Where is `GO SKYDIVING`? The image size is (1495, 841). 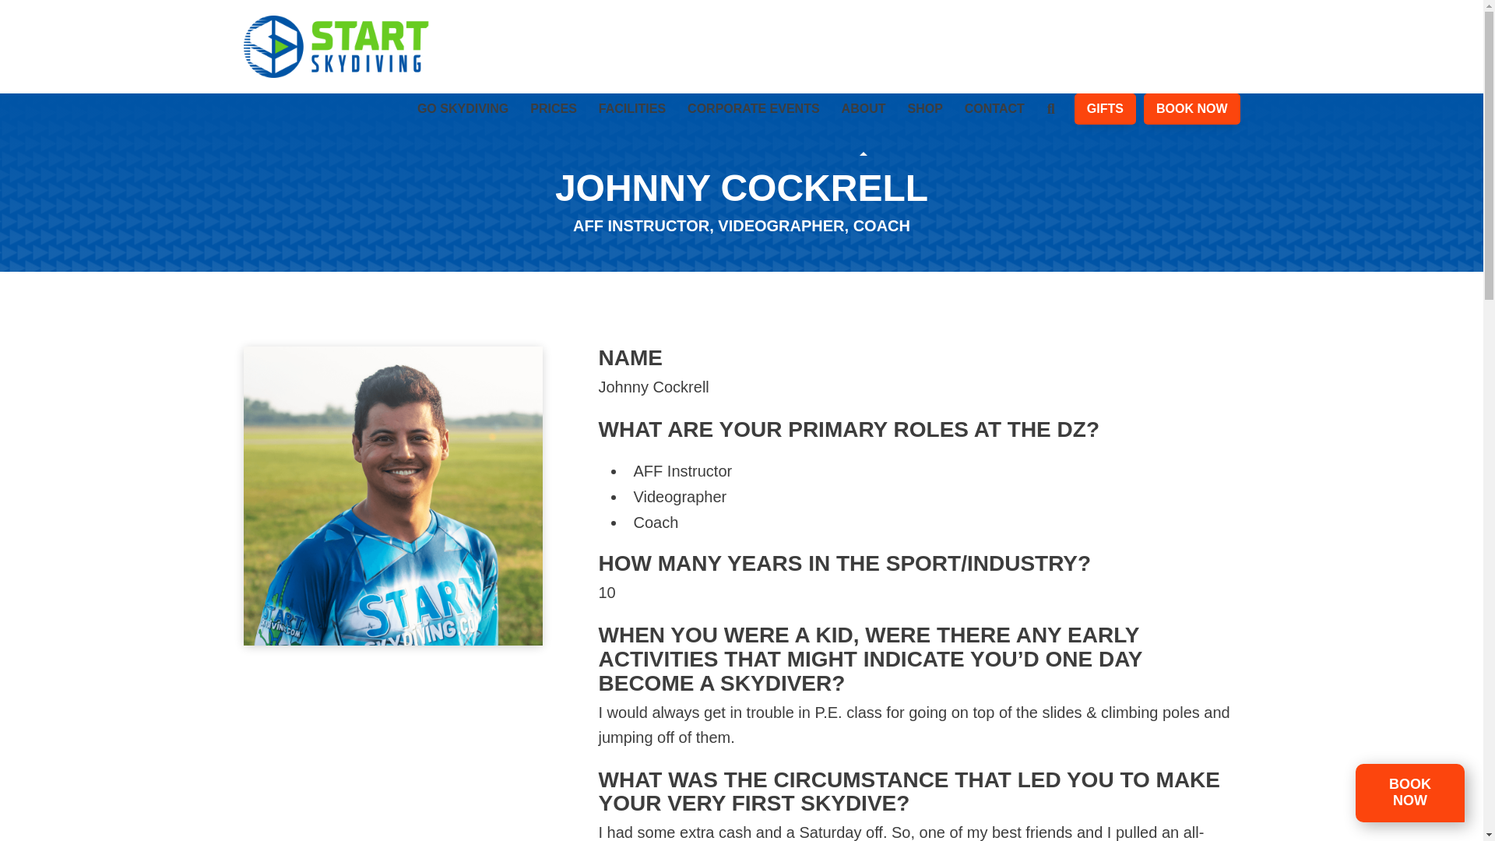
GO SKYDIVING is located at coordinates (463, 124).